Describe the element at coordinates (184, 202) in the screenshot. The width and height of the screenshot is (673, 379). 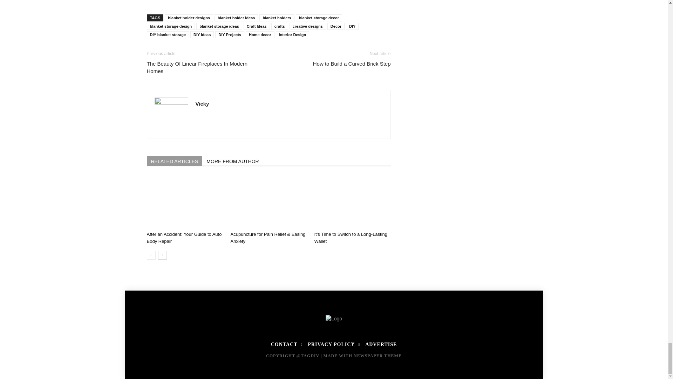
I see `After an Accident: Your Guide to Auto Body Repair` at that location.